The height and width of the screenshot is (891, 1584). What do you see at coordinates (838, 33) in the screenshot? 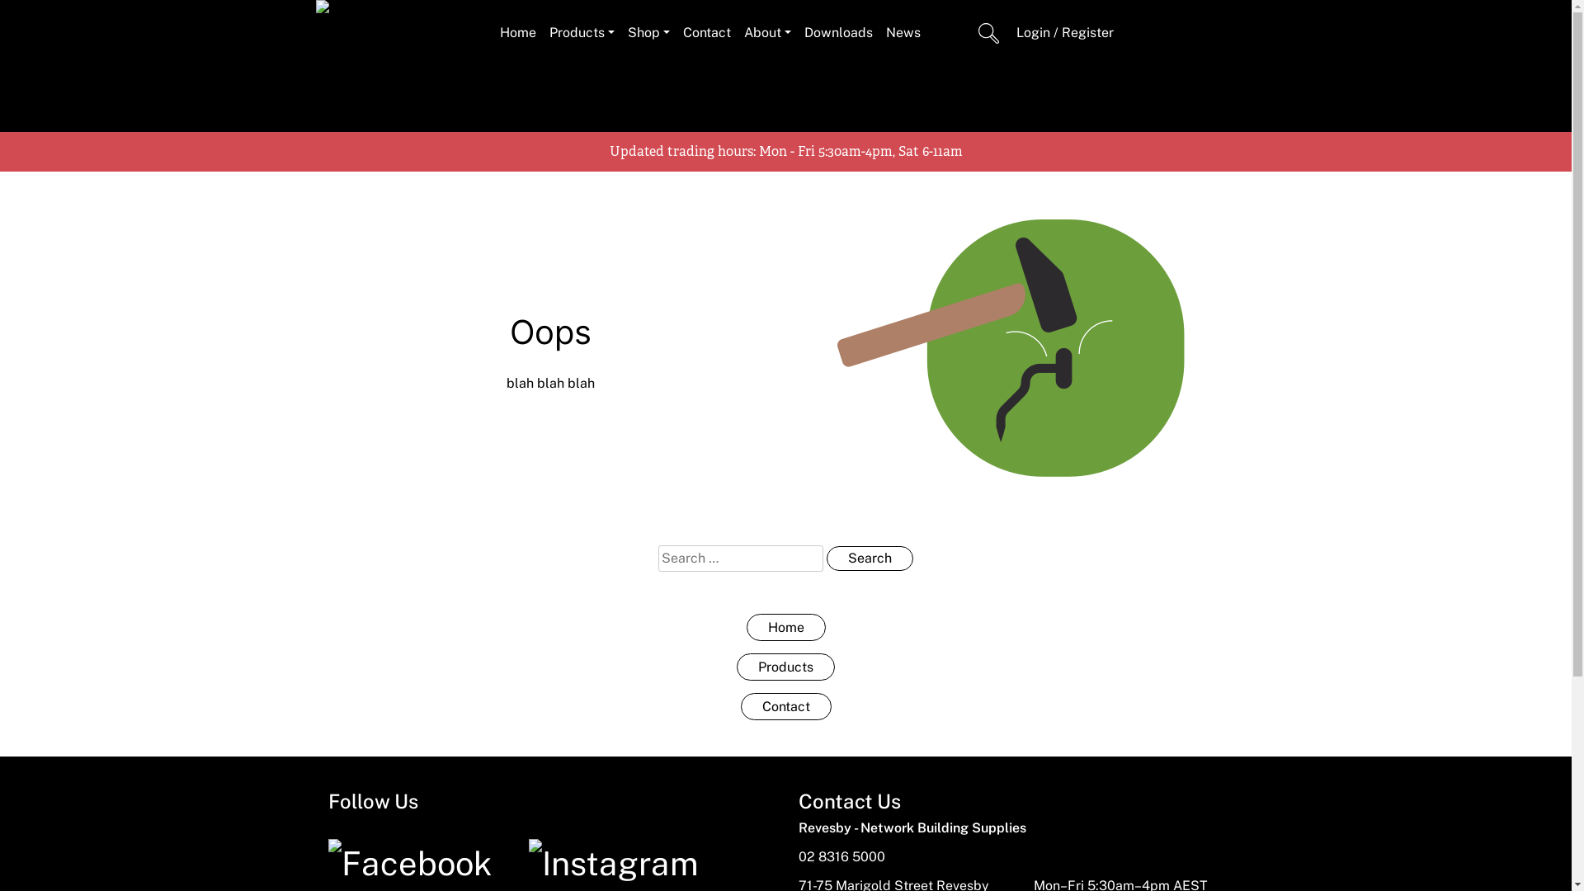
I see `Downloads` at bounding box center [838, 33].